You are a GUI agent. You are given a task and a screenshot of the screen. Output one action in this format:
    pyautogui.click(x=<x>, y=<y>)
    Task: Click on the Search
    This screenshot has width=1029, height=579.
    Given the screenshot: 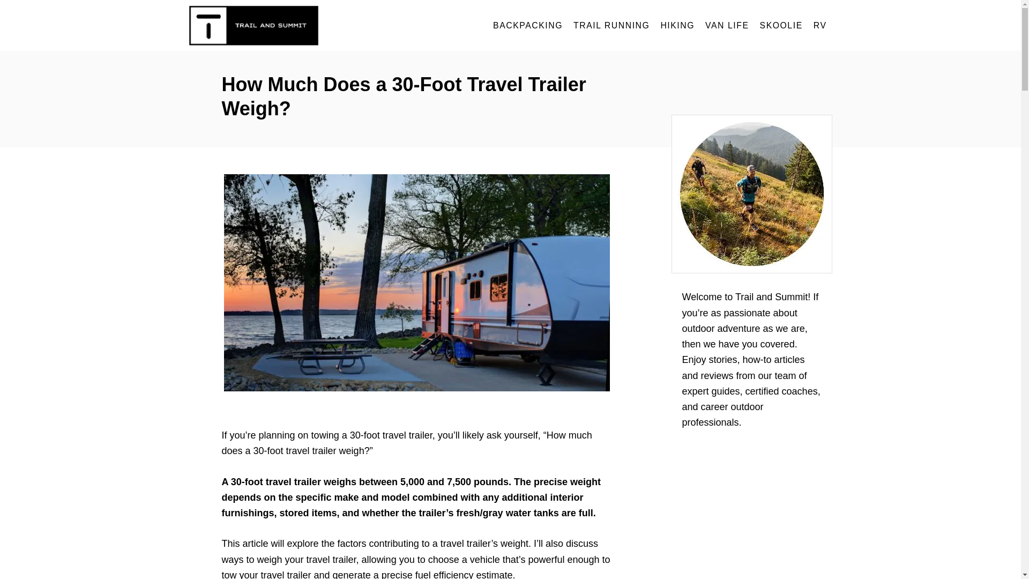 What is the action you would take?
    pyautogui.click(x=16, y=16)
    